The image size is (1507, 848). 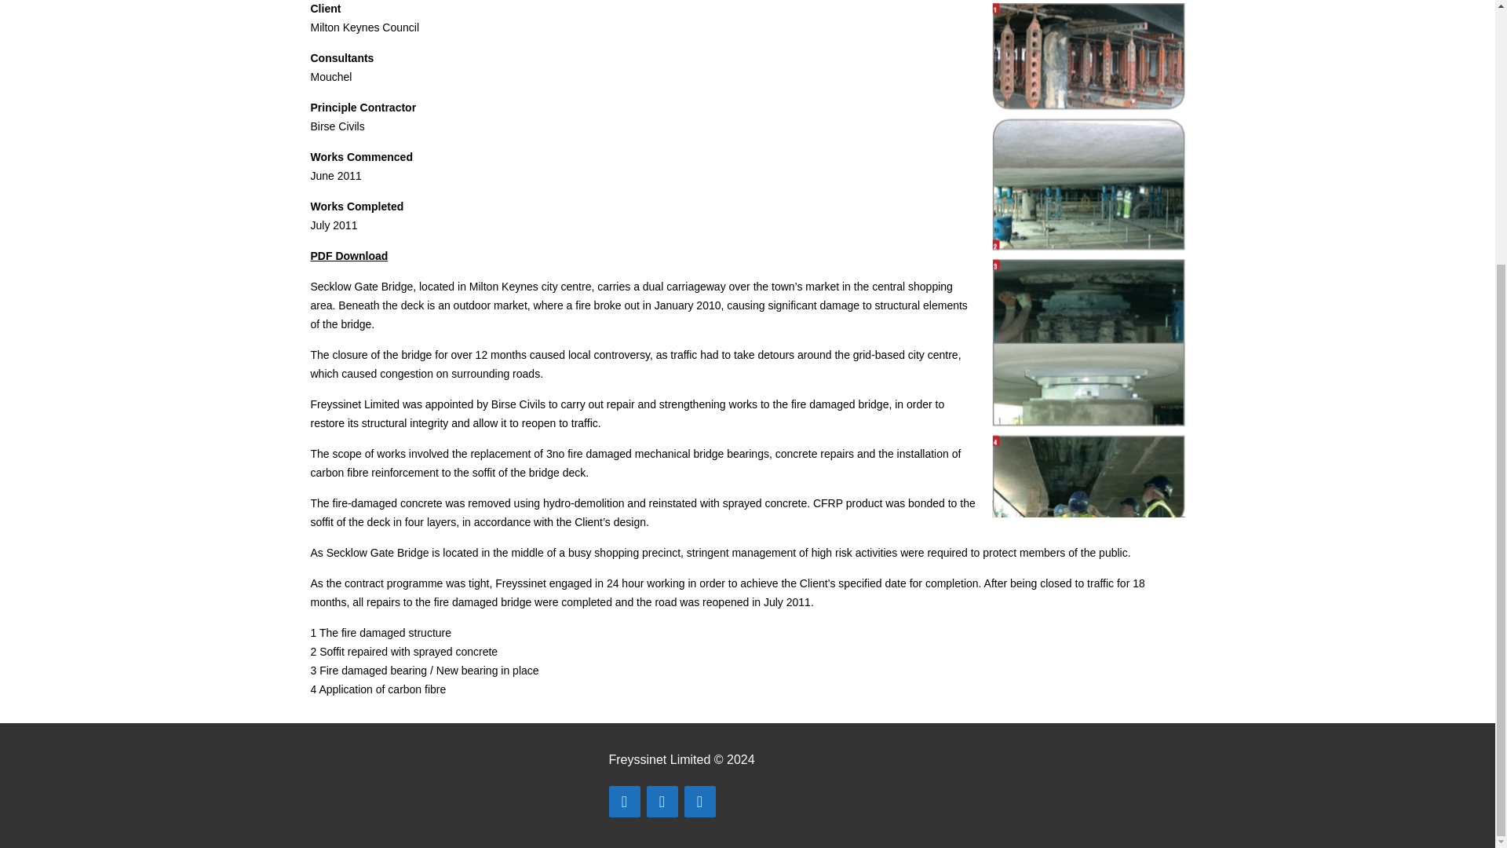 I want to click on YouTube, so click(x=662, y=802).